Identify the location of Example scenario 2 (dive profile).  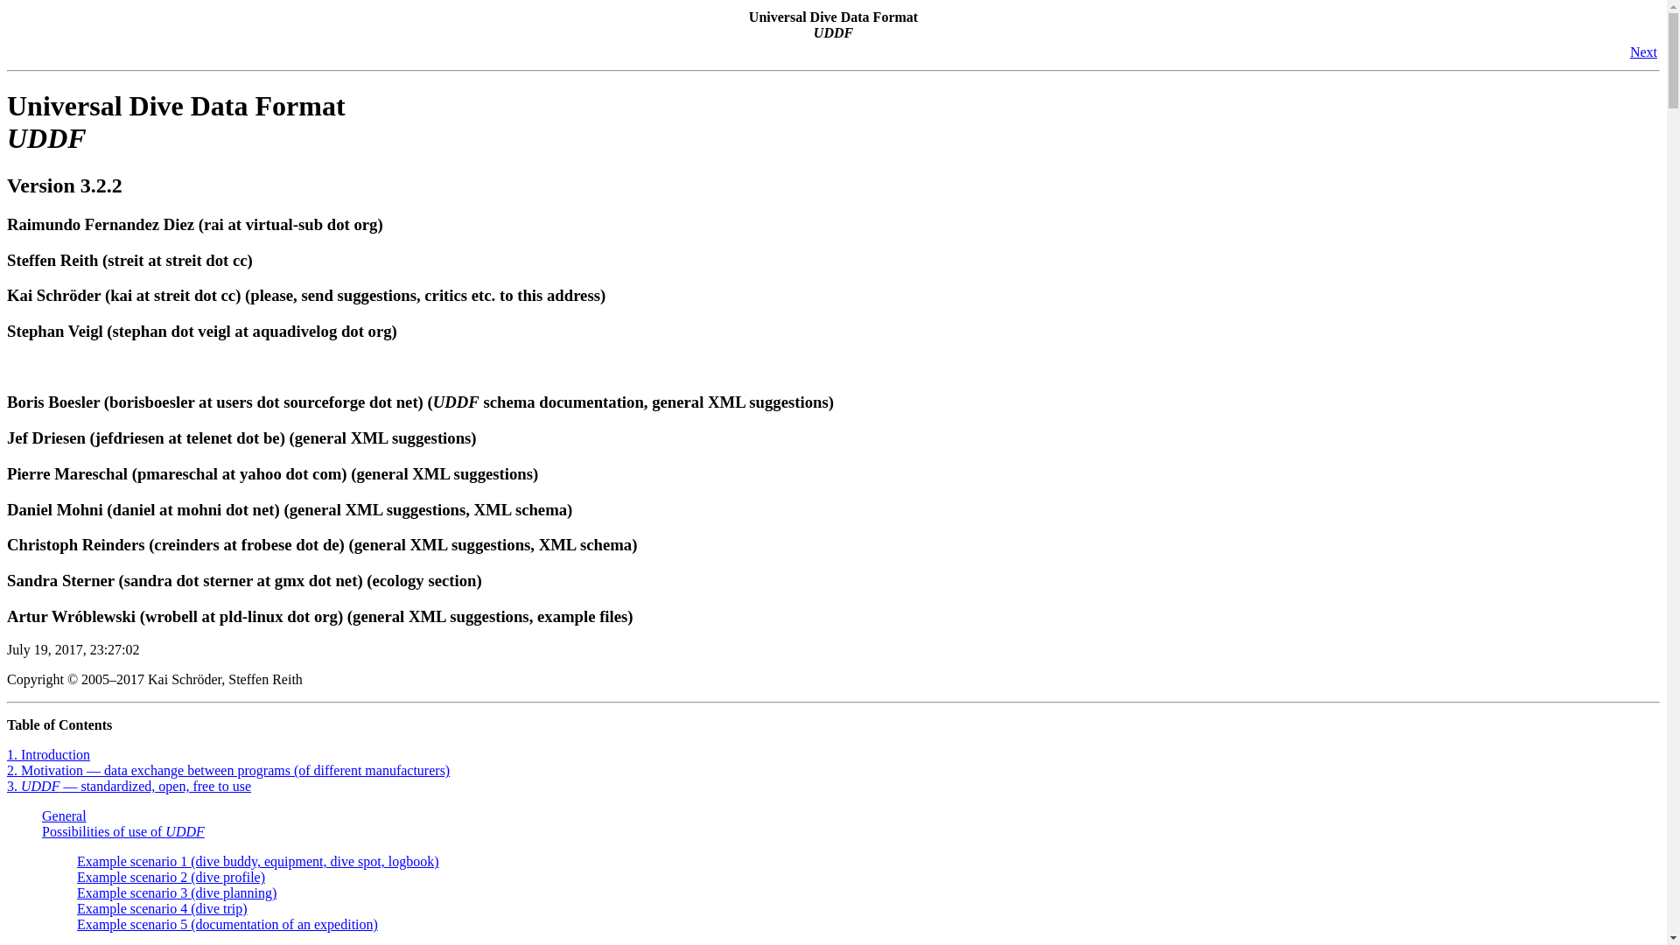
(171, 877).